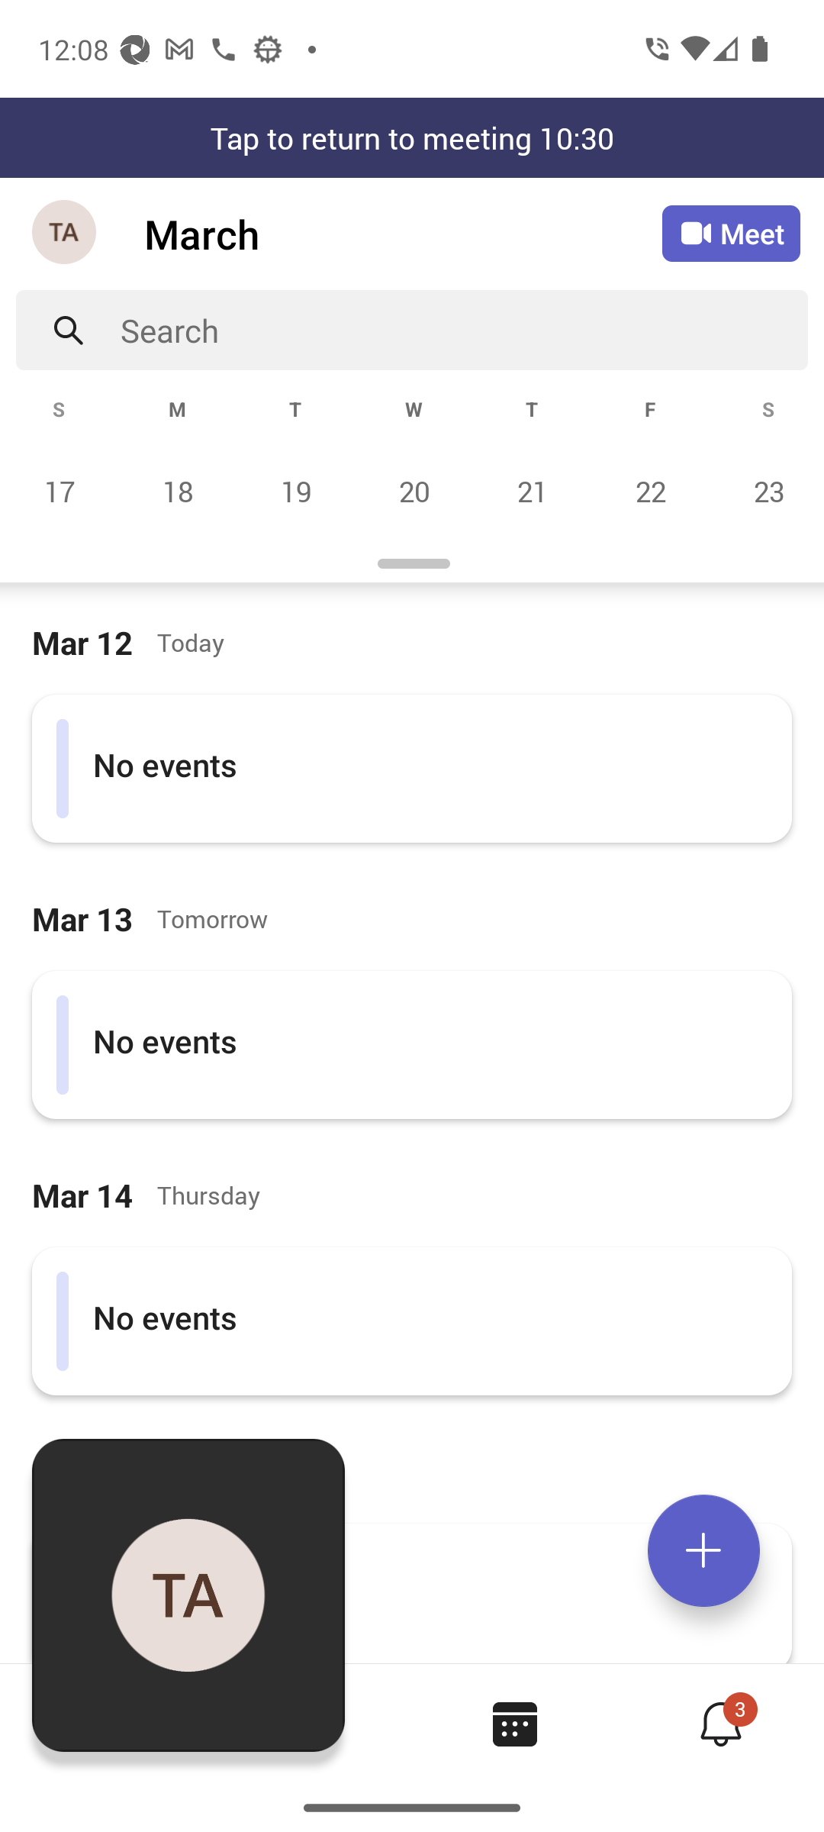 The image size is (824, 1832). What do you see at coordinates (731, 234) in the screenshot?
I see `Meet Meet now or join with an ID` at bounding box center [731, 234].